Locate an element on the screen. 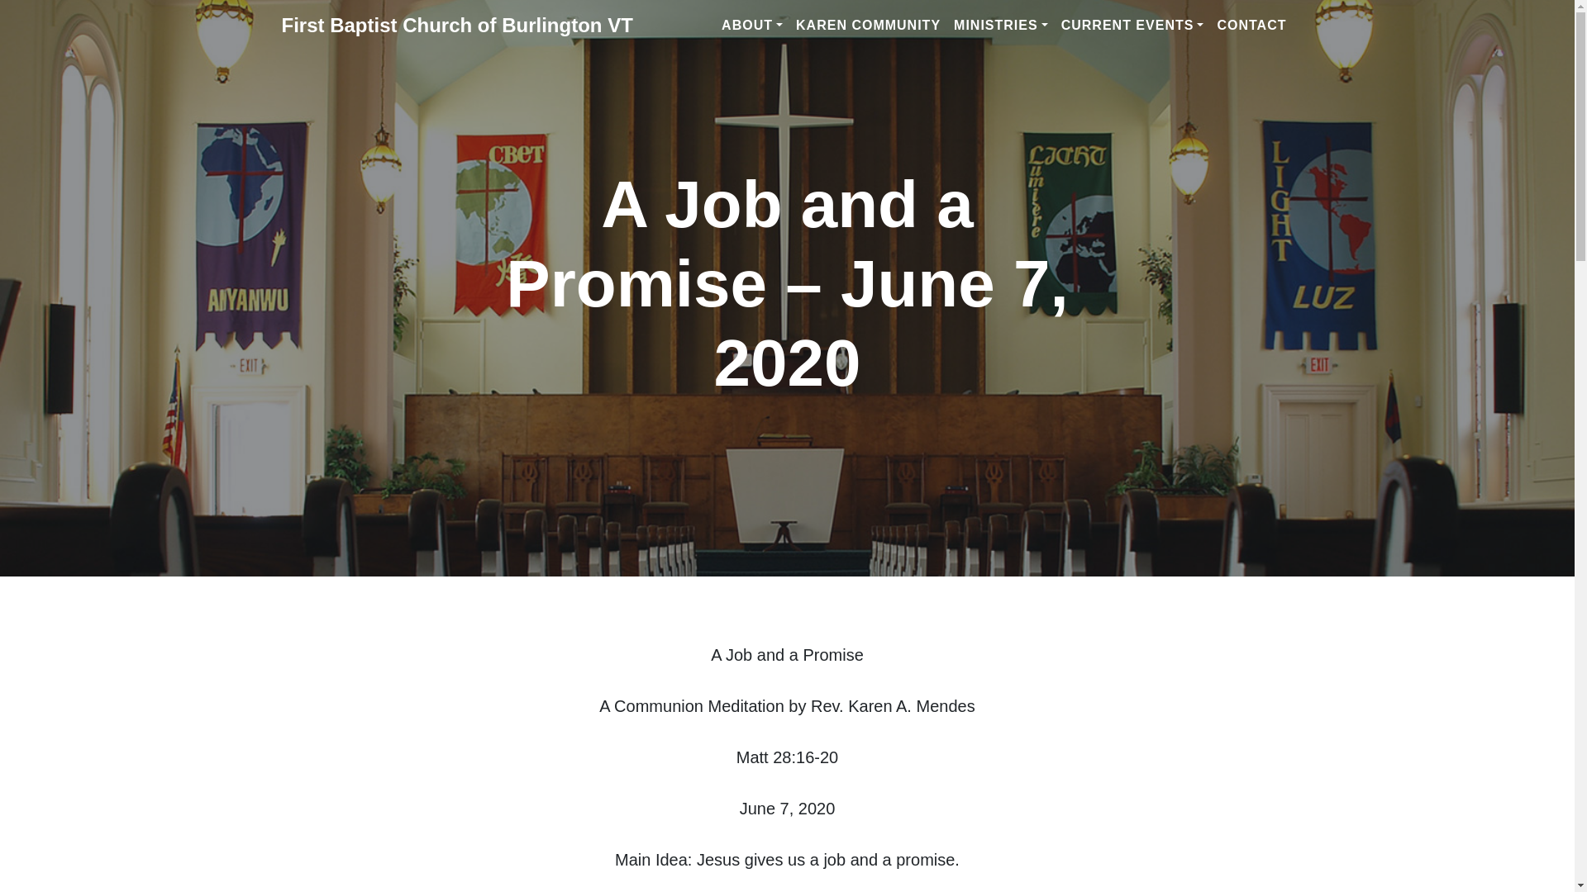 This screenshot has height=892, width=1587. First Baptist Church of Burlington VT is located at coordinates (456, 25).